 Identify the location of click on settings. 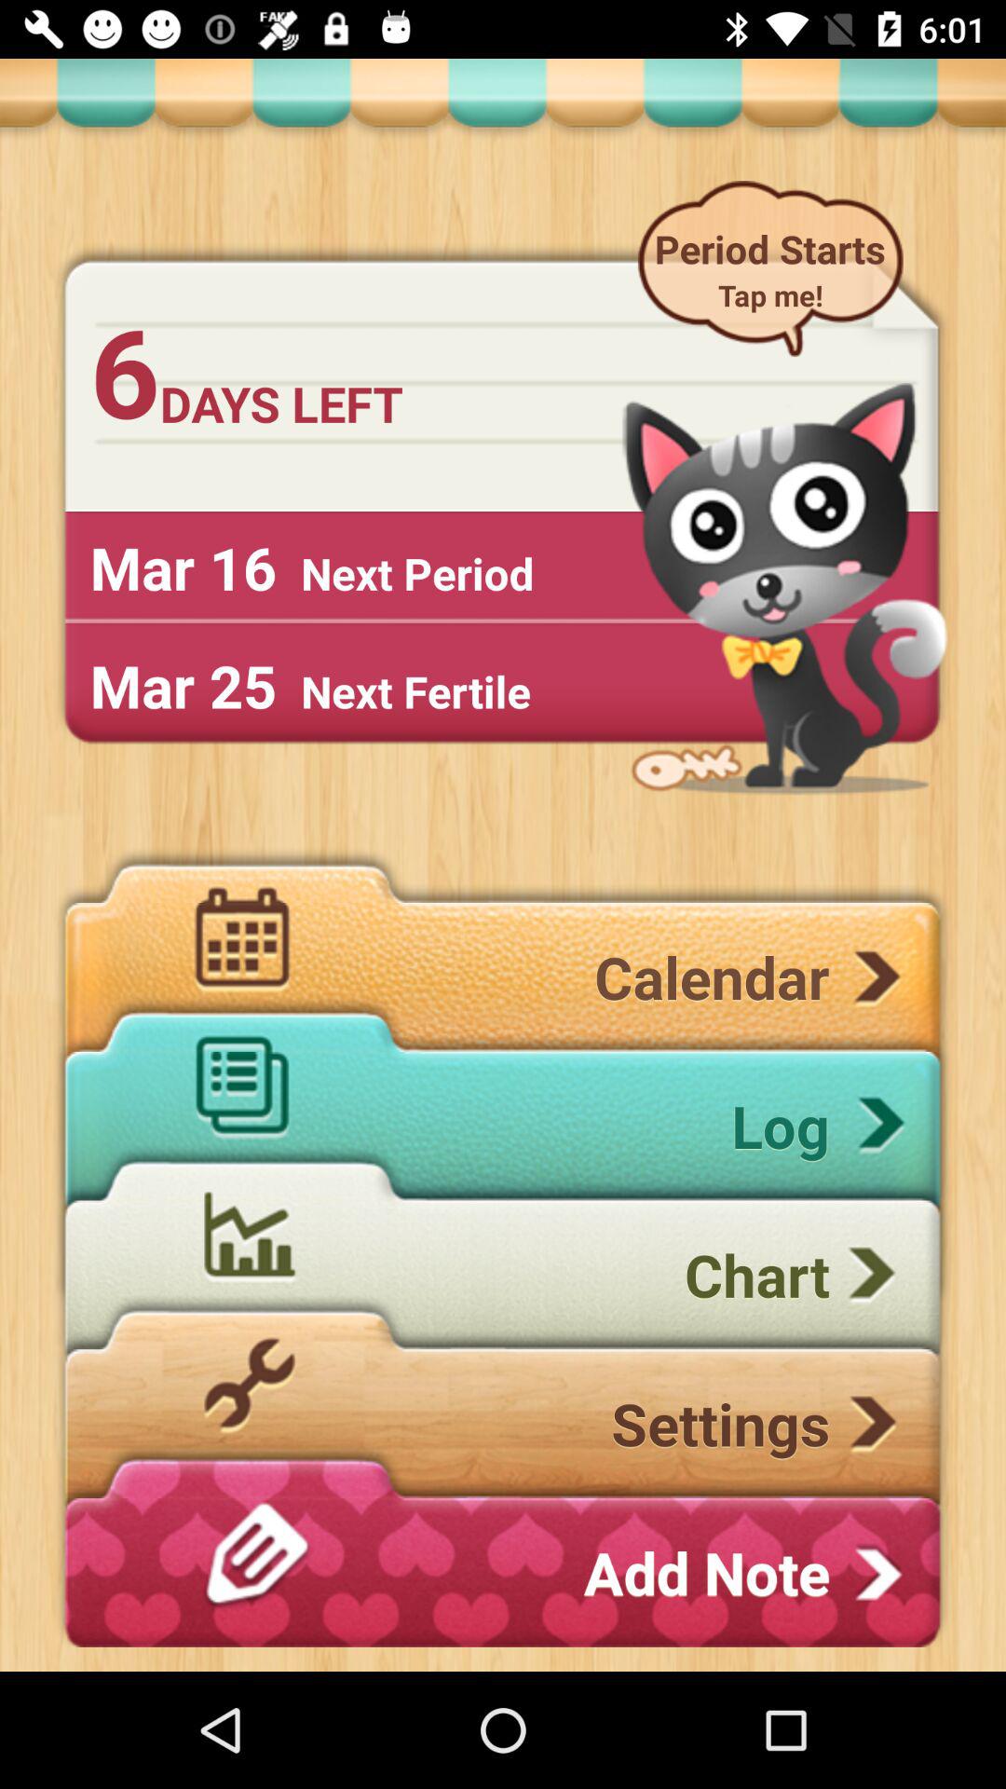
(502, 1423).